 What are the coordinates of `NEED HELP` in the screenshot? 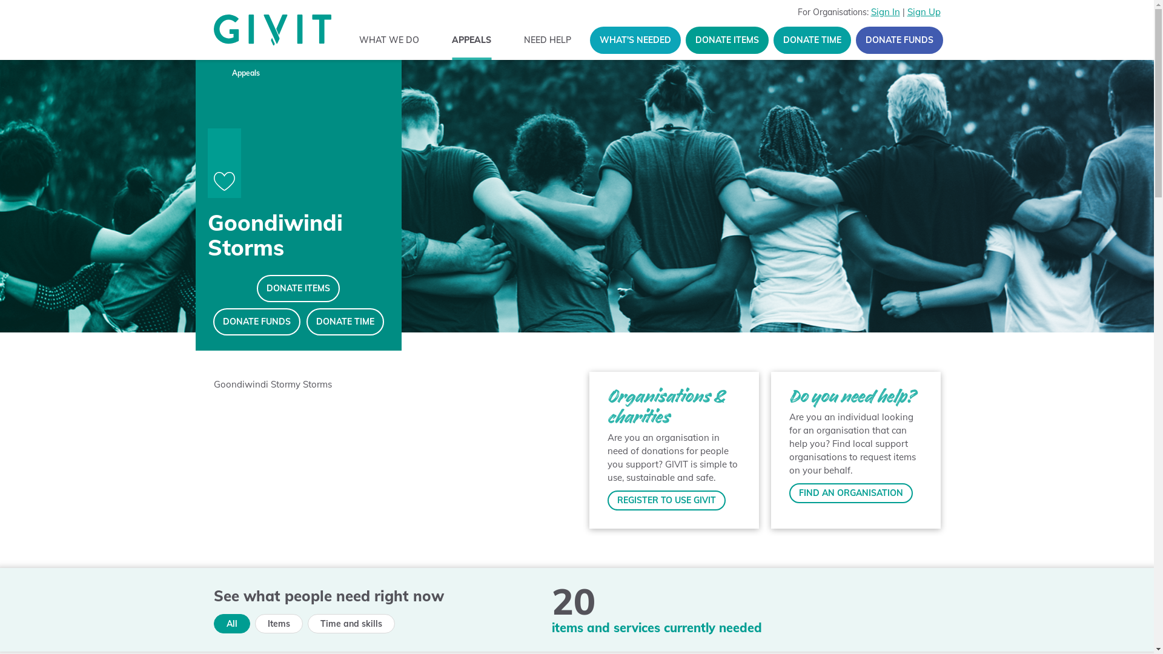 It's located at (548, 40).